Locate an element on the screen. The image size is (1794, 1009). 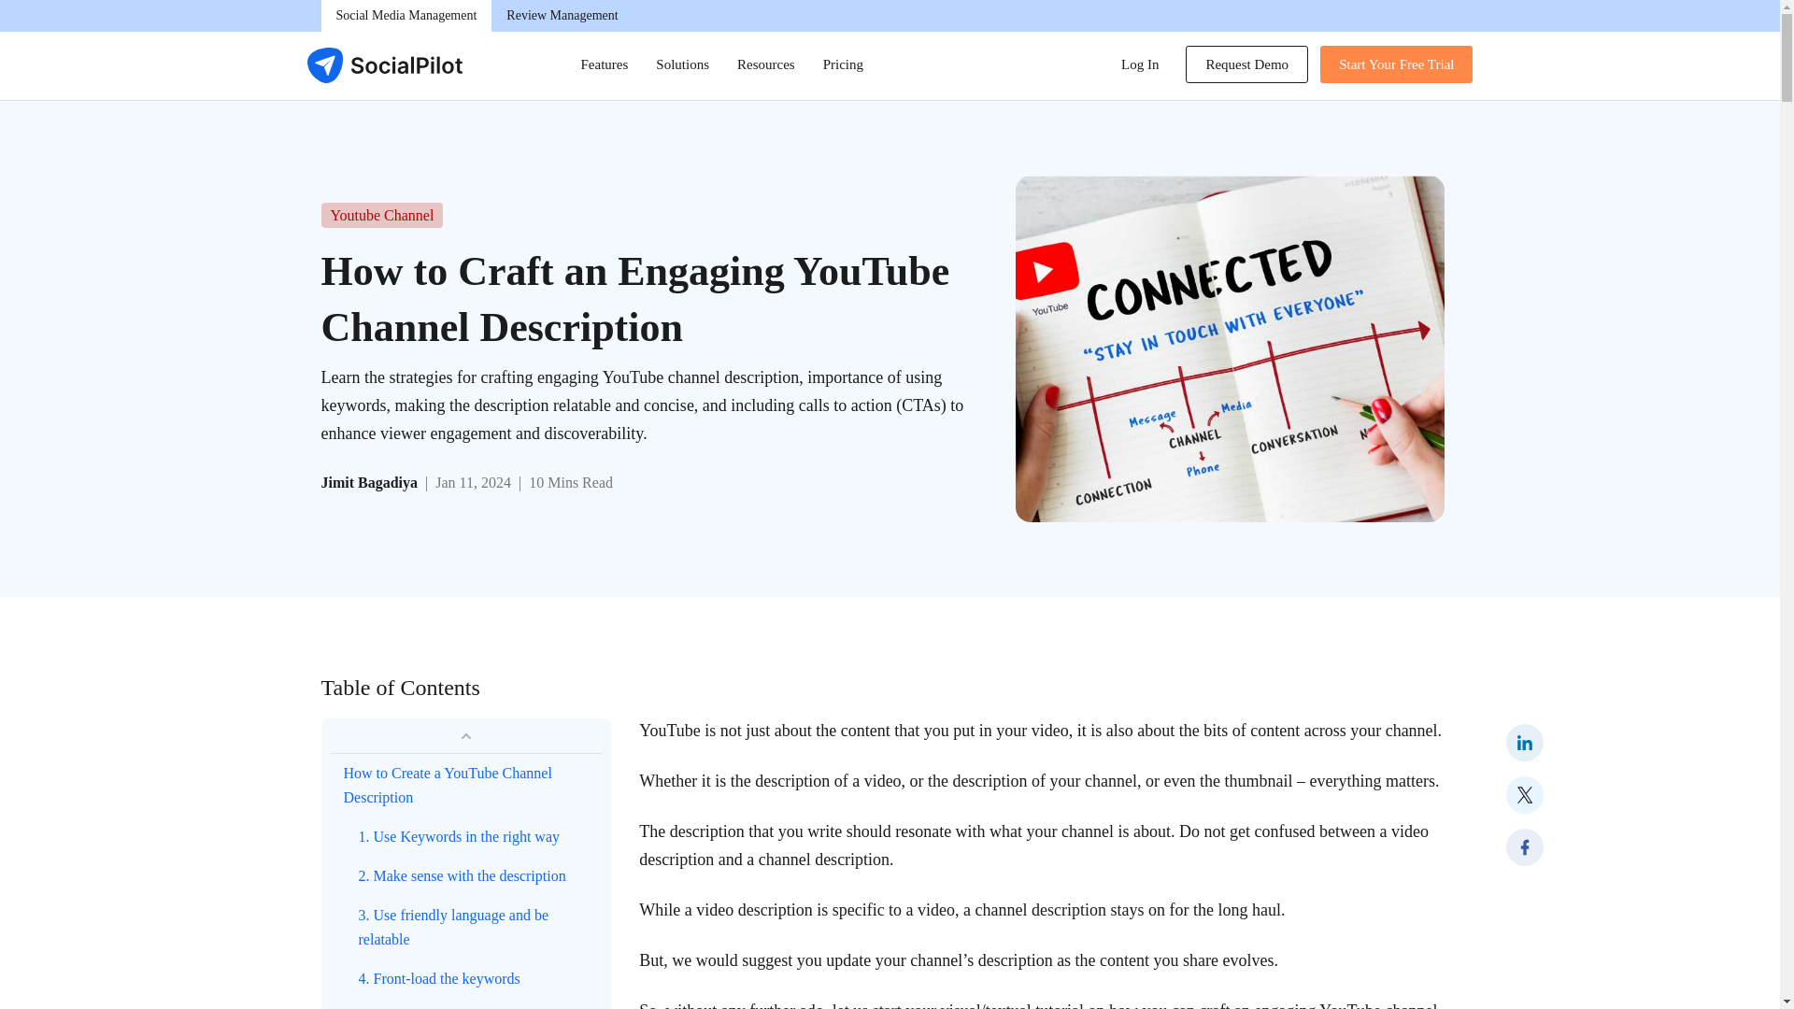
Solutions is located at coordinates (682, 65).